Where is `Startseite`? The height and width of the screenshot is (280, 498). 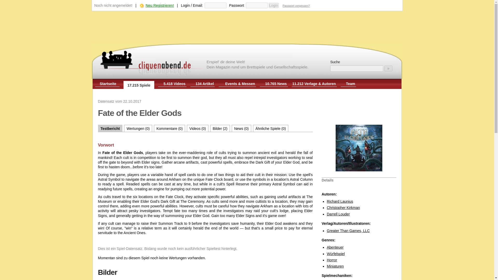 Startseite is located at coordinates (108, 83).